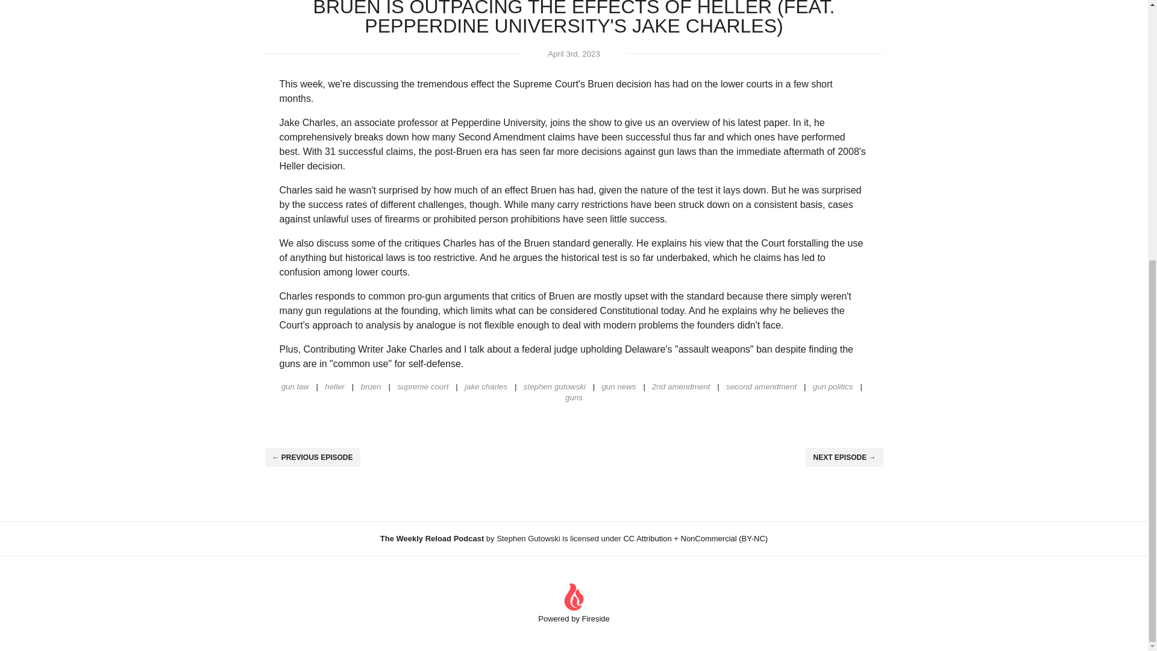  Describe the element at coordinates (481, 386) in the screenshot. I see `jake charles` at that location.